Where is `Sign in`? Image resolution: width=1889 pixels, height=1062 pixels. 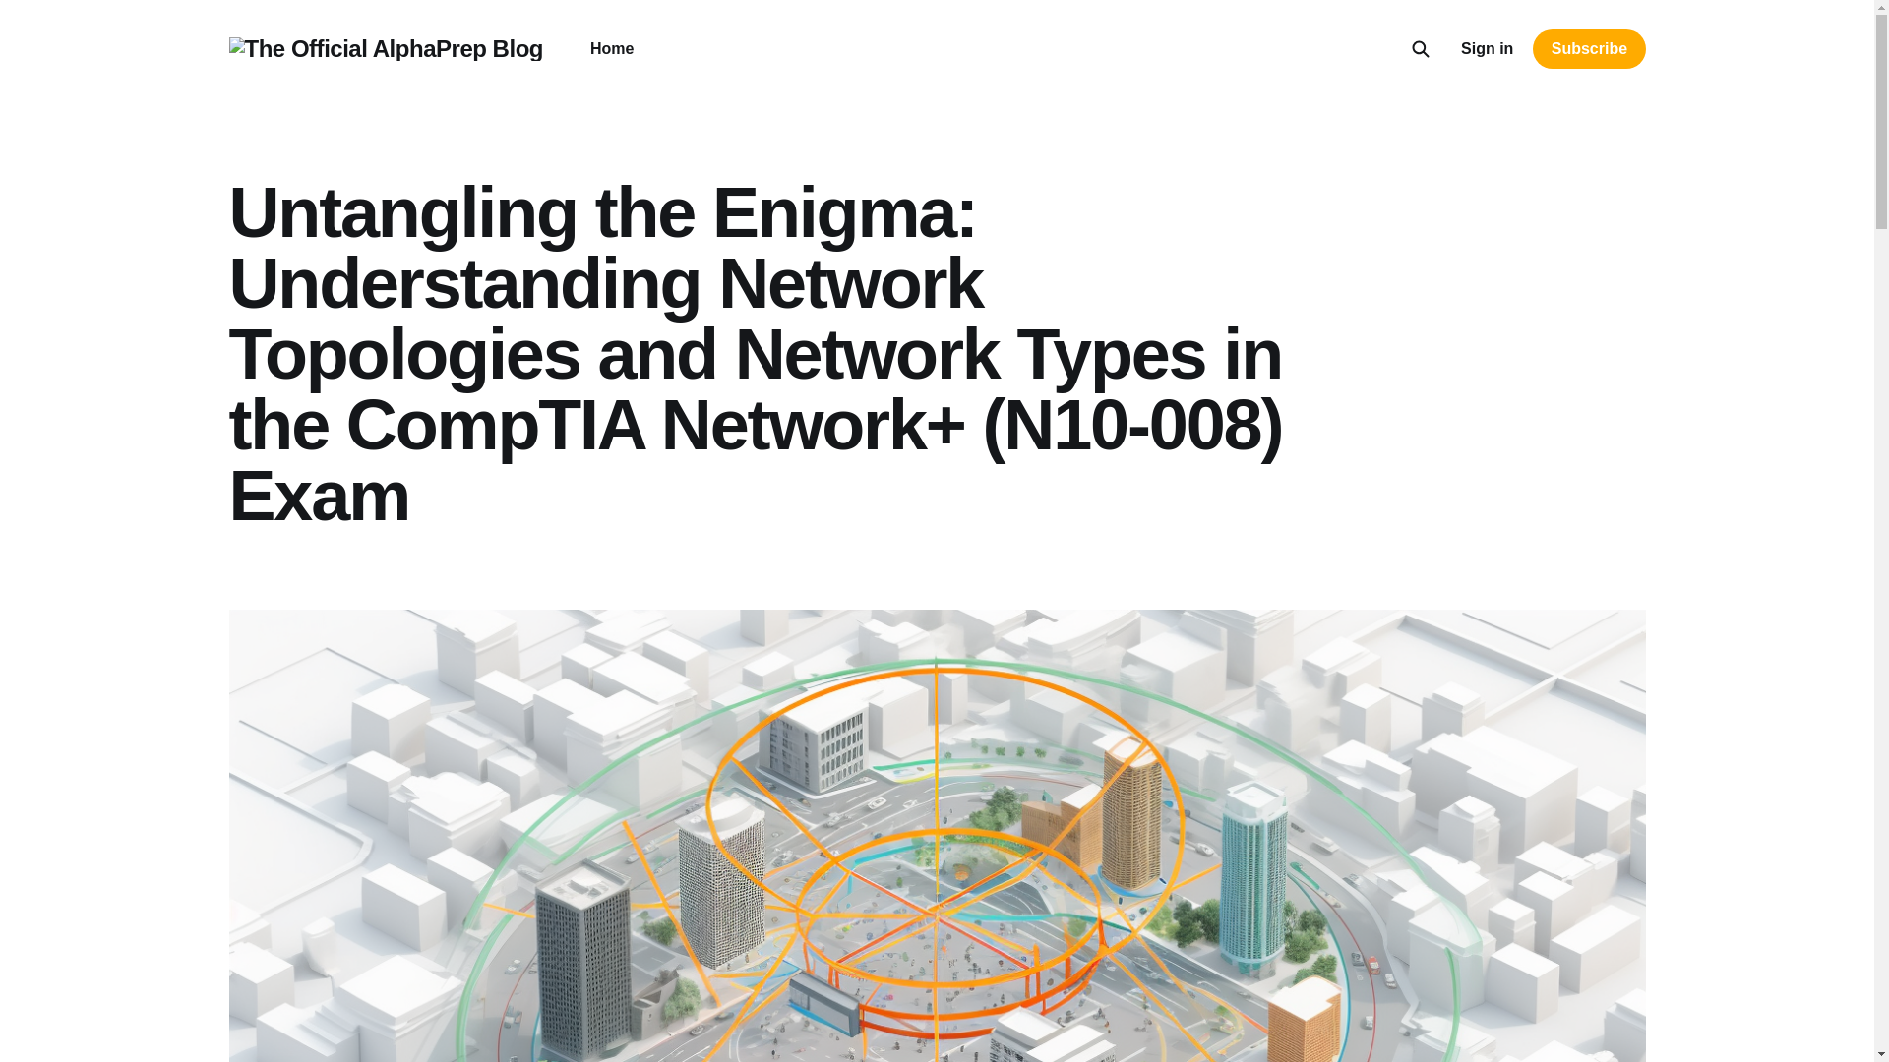
Sign in is located at coordinates (1486, 48).